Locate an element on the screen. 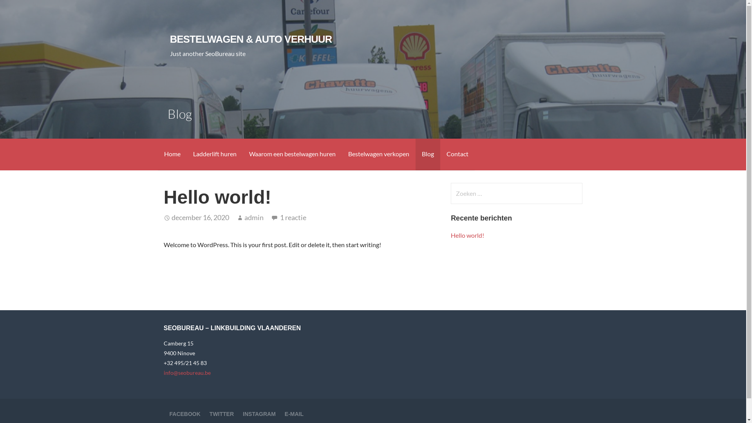 This screenshot has height=423, width=752. Ladderlift huren is located at coordinates (215, 154).